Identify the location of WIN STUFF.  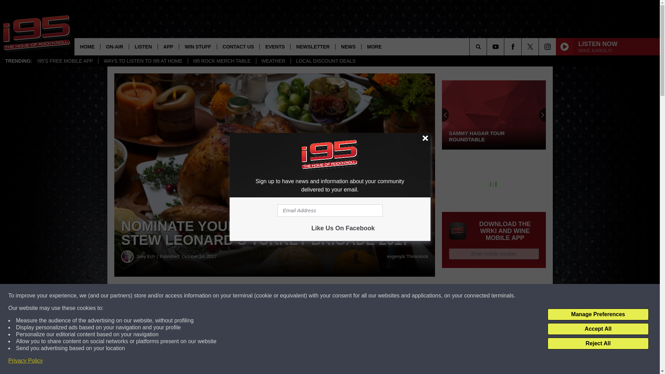
(197, 46).